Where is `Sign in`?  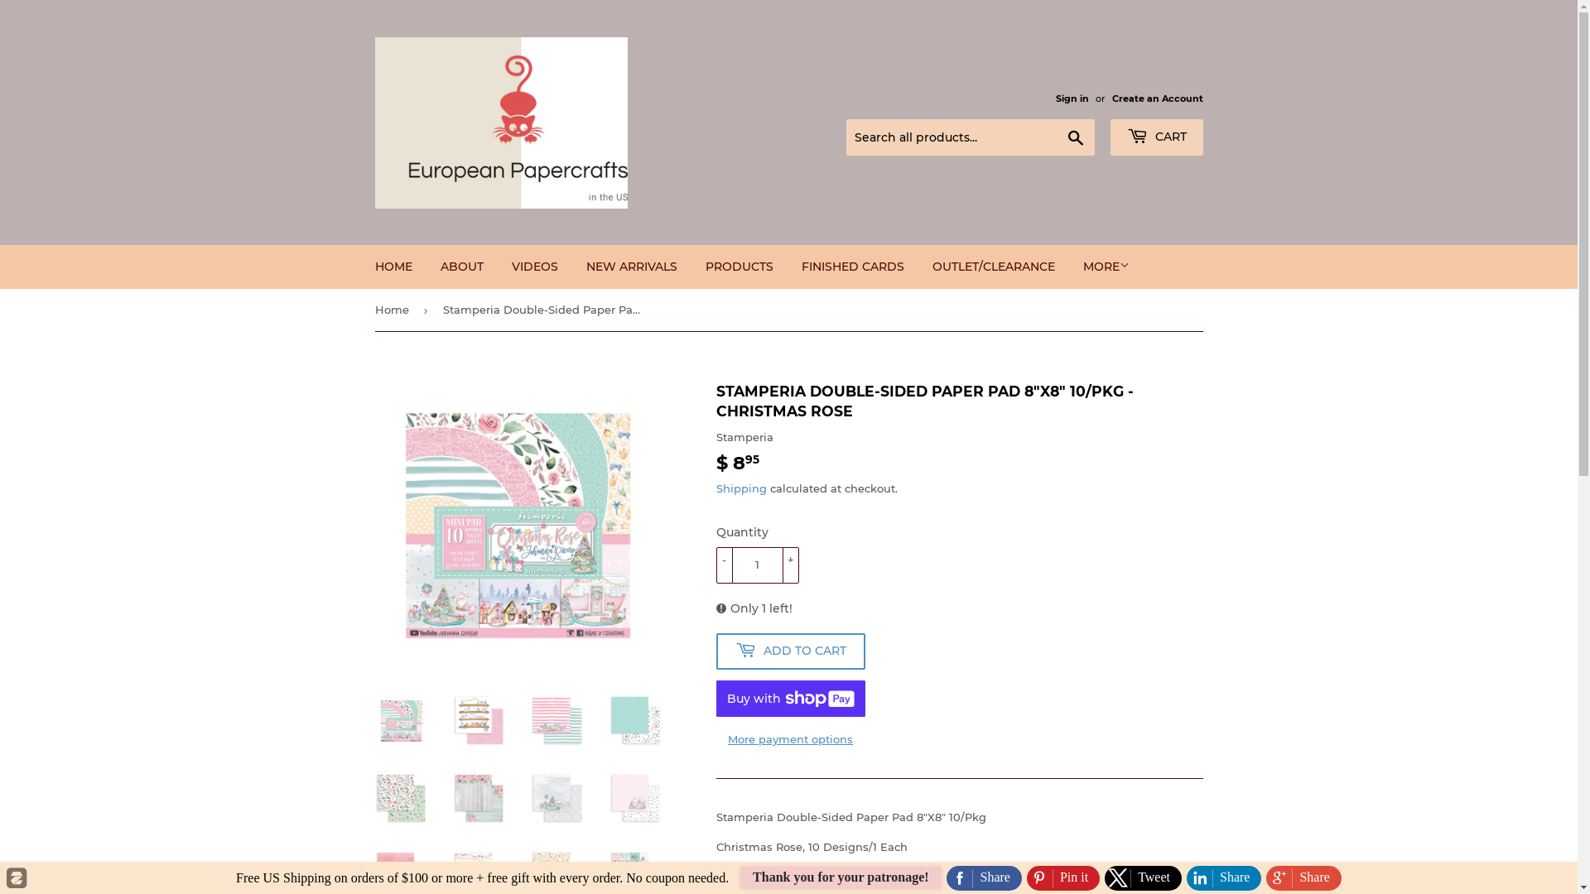 Sign in is located at coordinates (1072, 99).